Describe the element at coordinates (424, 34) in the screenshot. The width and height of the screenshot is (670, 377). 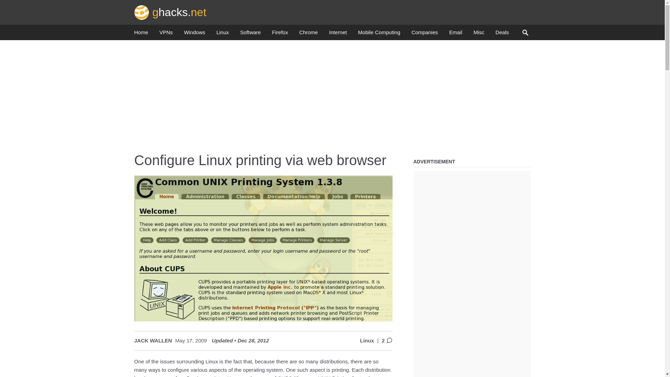
I see `Companies` at that location.